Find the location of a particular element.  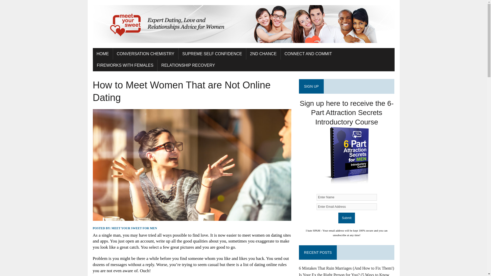

Meet Your Sweet Men Blog is located at coordinates (243, 24).